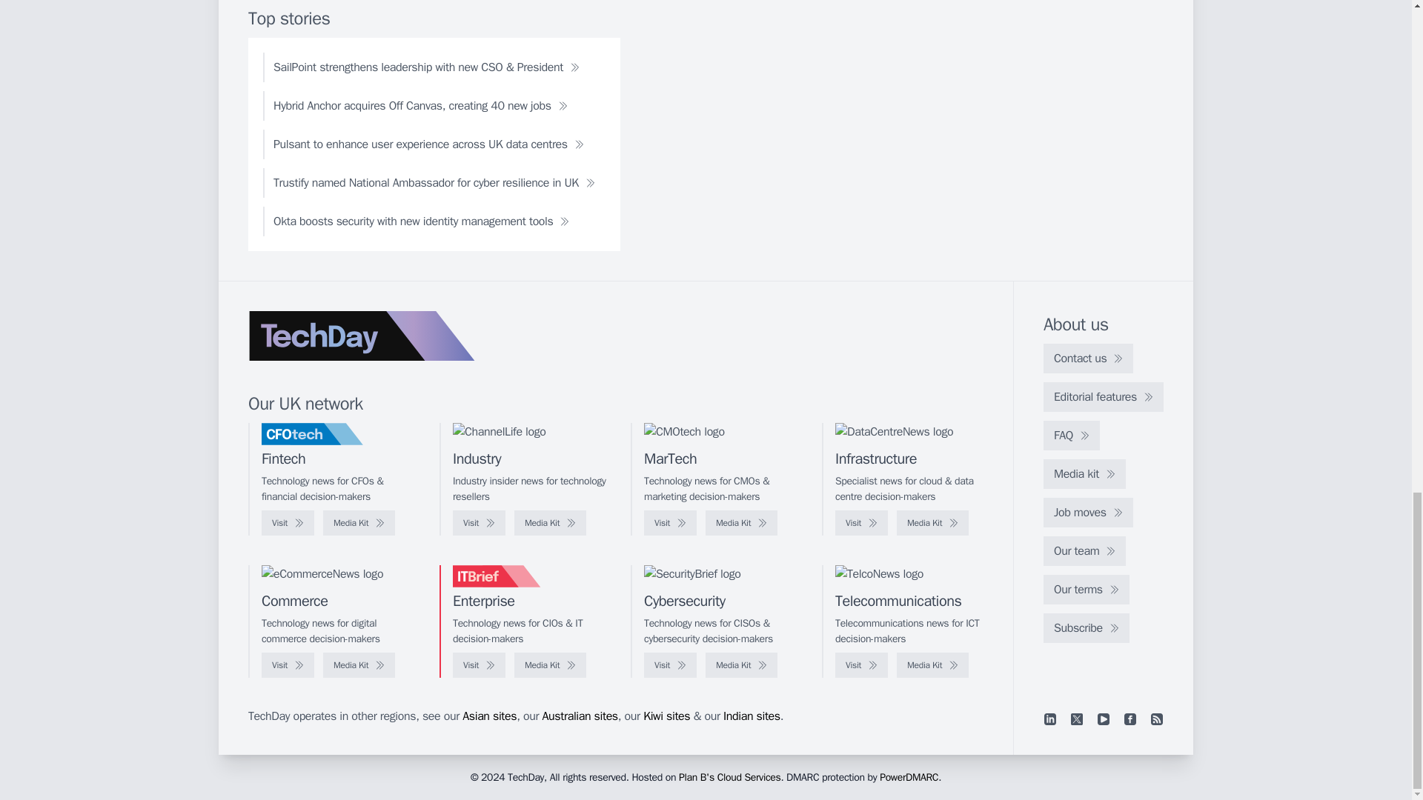 This screenshot has width=1423, height=800. What do you see at coordinates (421, 221) in the screenshot?
I see `Okta boosts security with new identity management tools` at bounding box center [421, 221].